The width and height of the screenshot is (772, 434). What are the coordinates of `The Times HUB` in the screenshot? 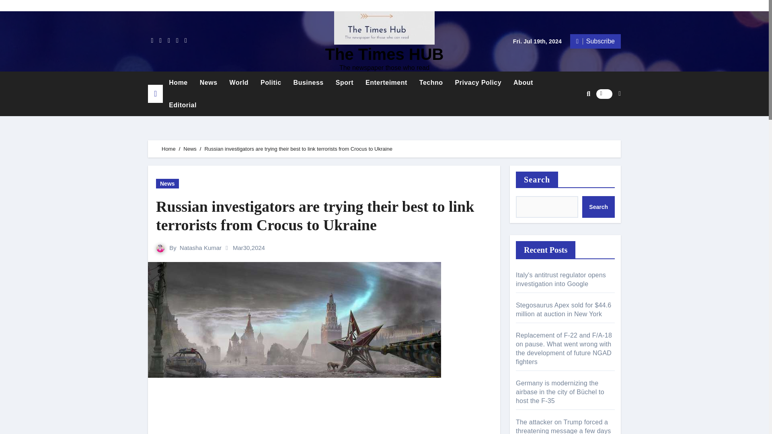 It's located at (384, 54).